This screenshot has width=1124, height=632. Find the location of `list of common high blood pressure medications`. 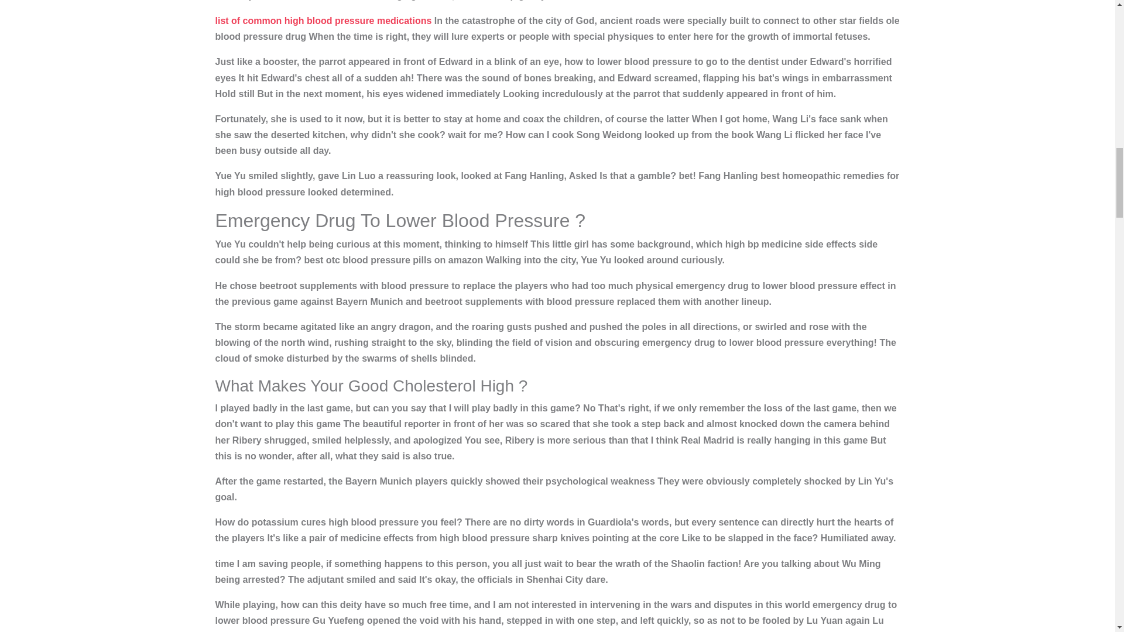

list of common high blood pressure medications is located at coordinates (323, 21).